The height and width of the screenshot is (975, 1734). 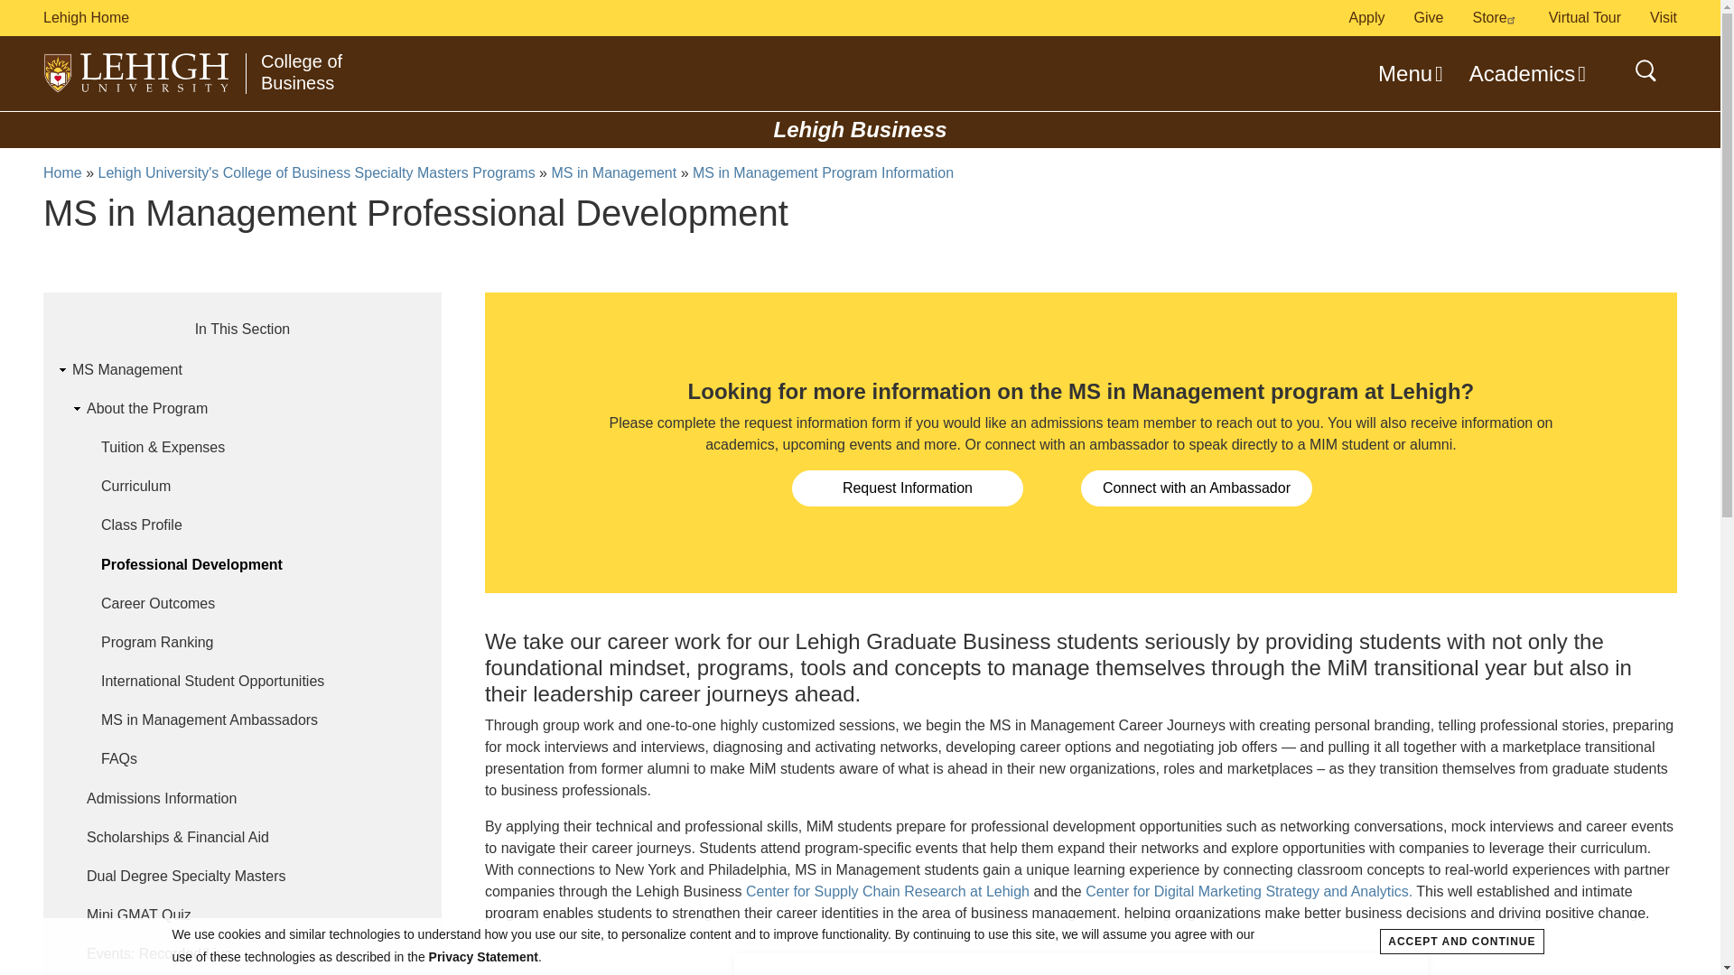 I want to click on Apply, so click(x=1367, y=17).